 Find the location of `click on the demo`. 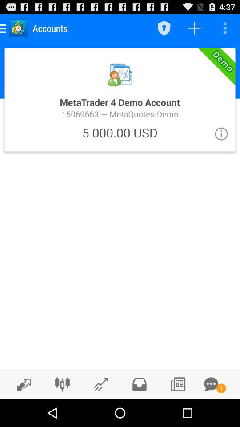

click on the demo is located at coordinates (120, 100).